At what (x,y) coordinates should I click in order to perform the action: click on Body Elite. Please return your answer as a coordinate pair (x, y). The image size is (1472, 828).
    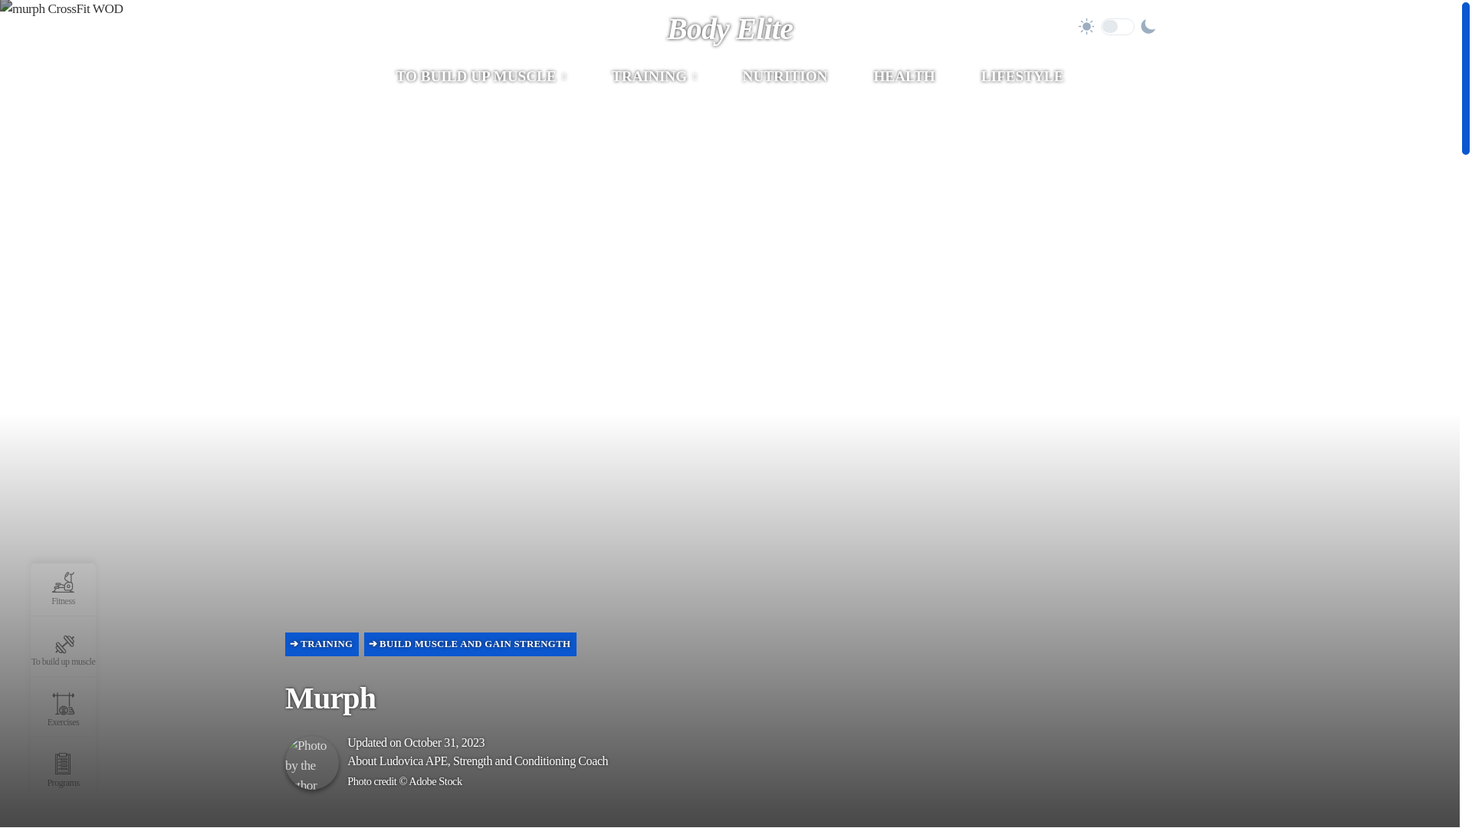
    Looking at the image, I should click on (730, 29).